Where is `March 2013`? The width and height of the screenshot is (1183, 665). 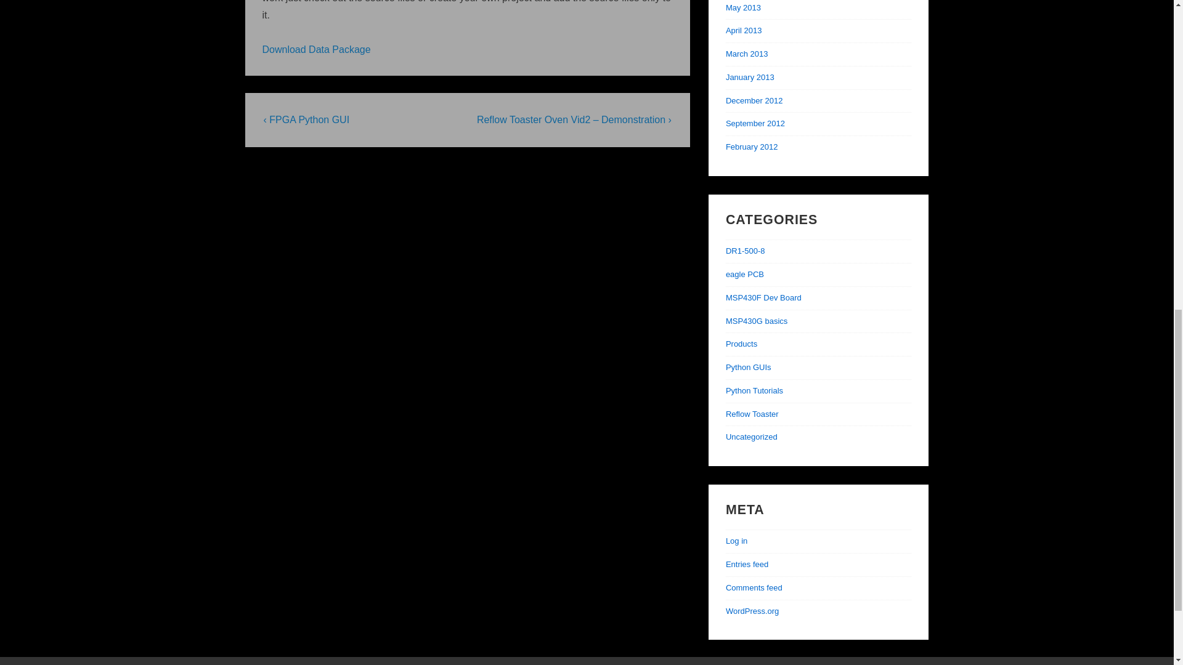
March 2013 is located at coordinates (747, 54).